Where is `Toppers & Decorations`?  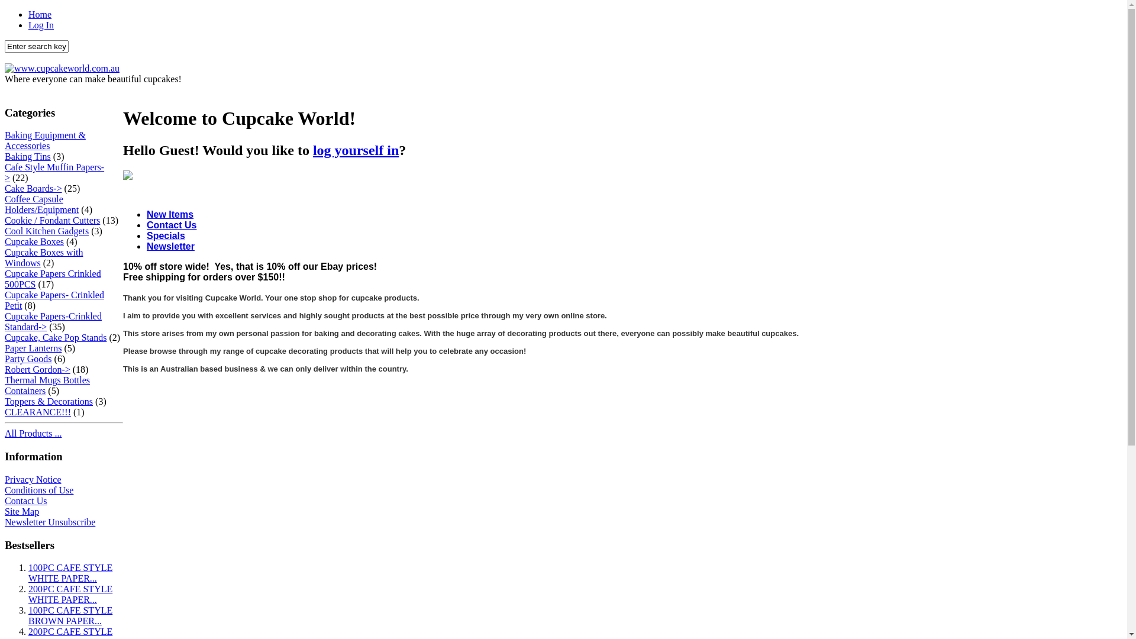 Toppers & Decorations is located at coordinates (49, 401).